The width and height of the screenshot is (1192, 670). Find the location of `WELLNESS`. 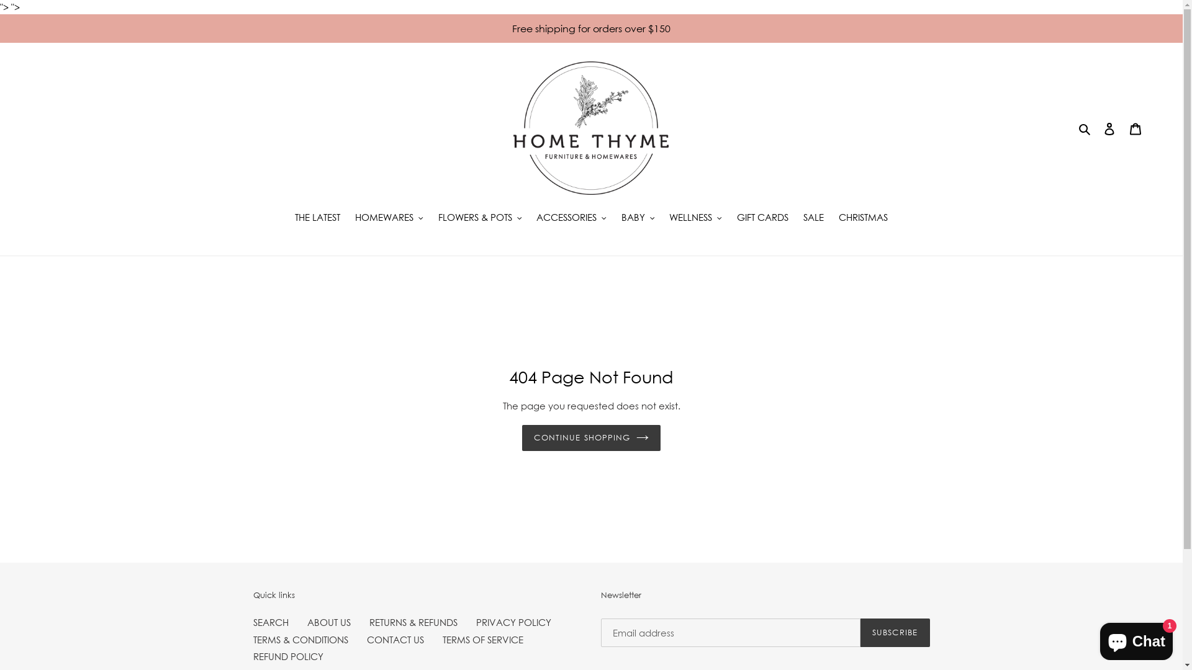

WELLNESS is located at coordinates (695, 218).